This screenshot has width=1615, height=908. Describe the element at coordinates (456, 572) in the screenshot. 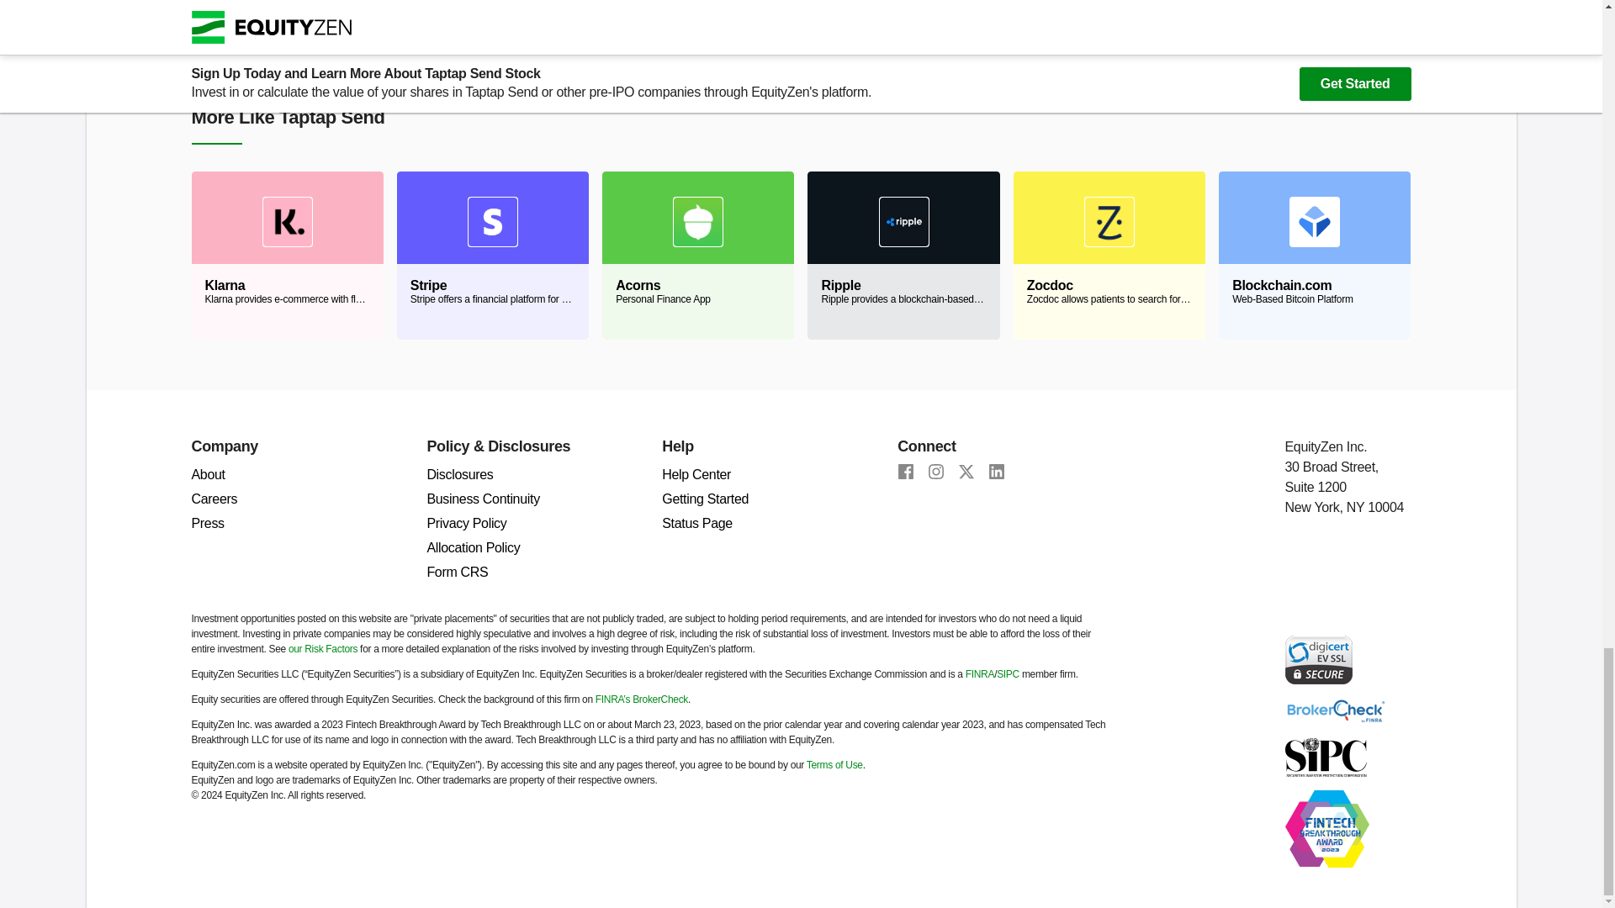

I see `Form CRS` at that location.